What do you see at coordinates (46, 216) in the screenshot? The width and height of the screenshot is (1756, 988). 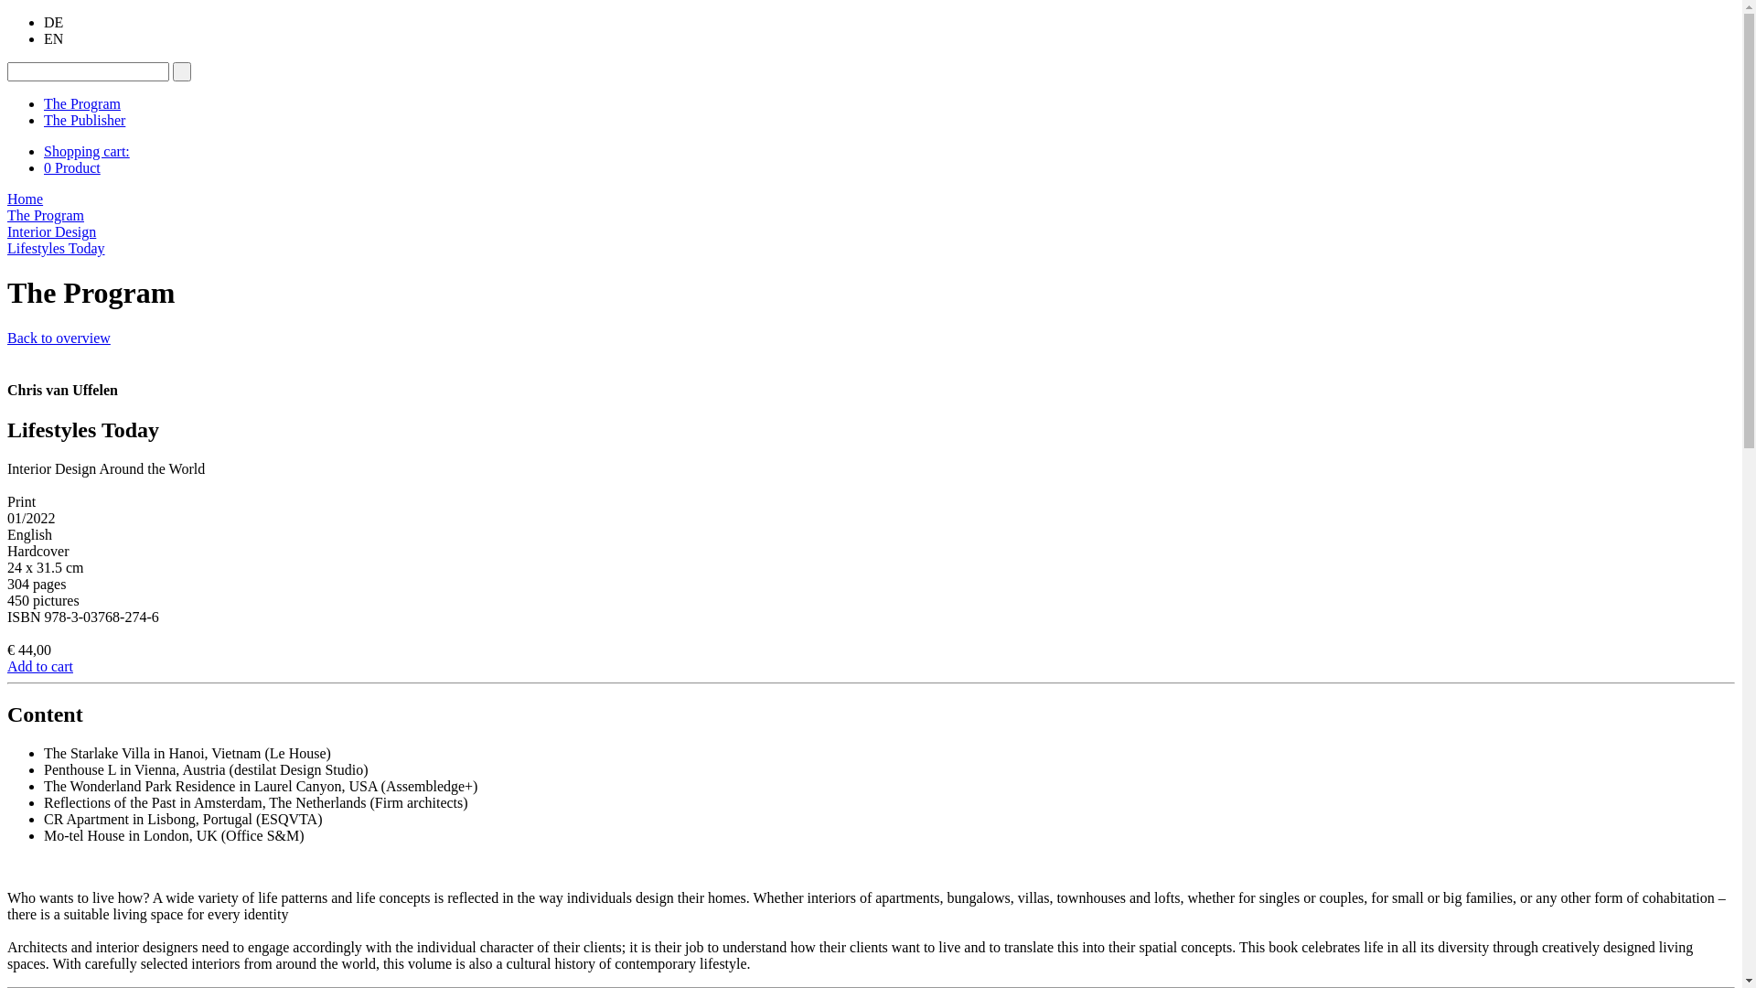 I see `The Program` at bounding box center [46, 216].